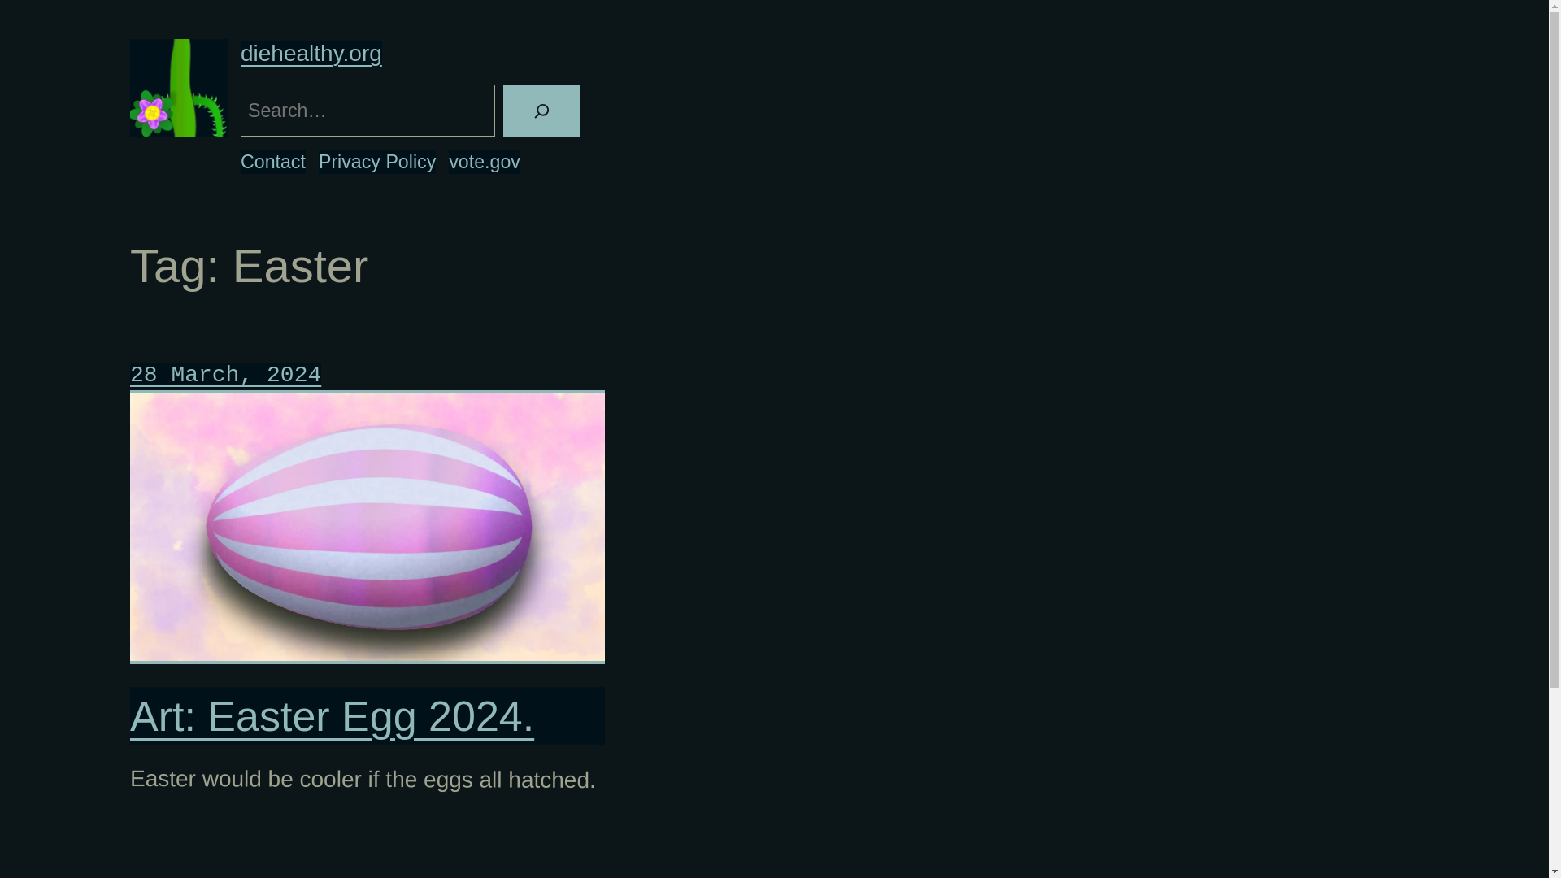 This screenshot has height=878, width=1561. I want to click on Contact, so click(273, 161).